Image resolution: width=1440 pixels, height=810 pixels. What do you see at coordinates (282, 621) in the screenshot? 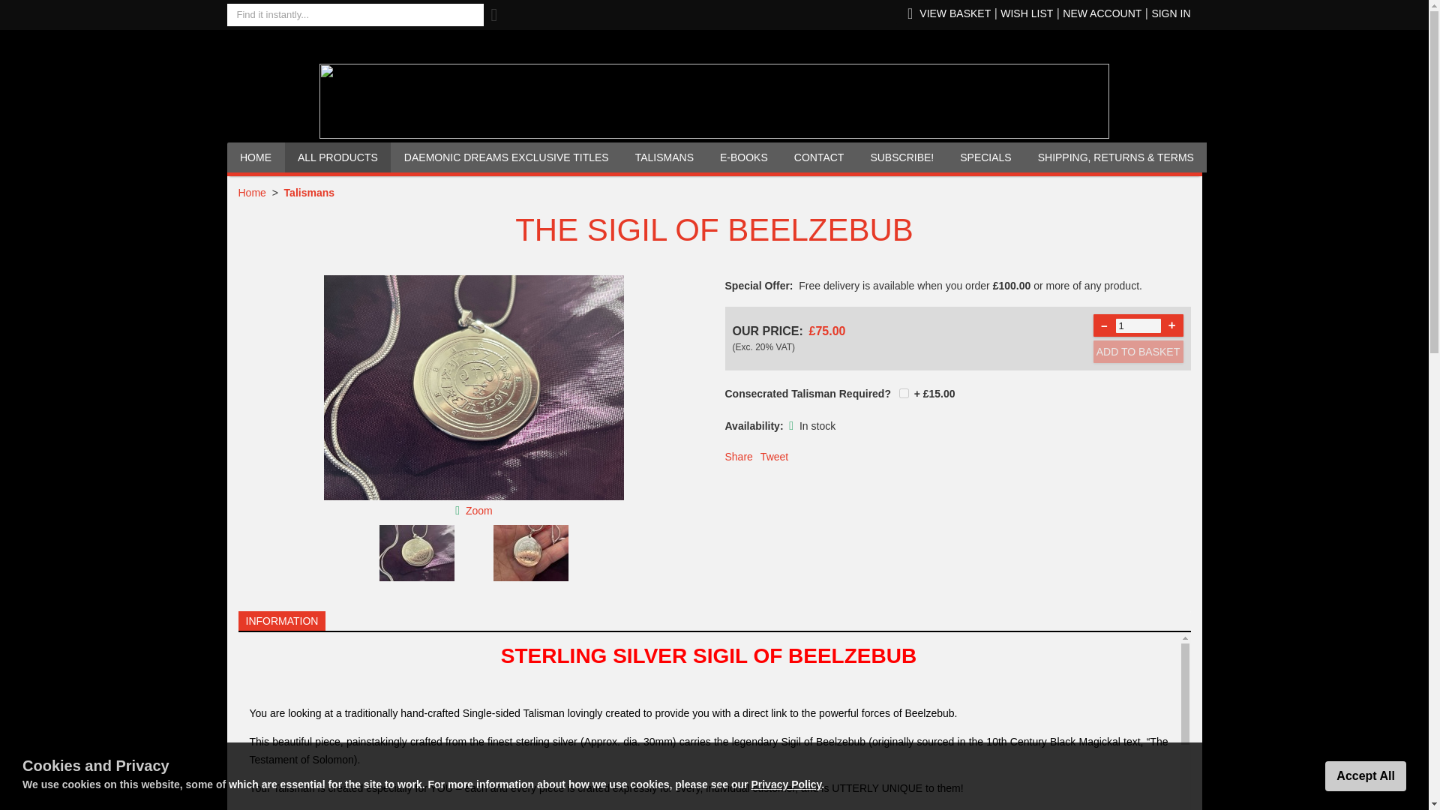
I see `INFORMATION` at bounding box center [282, 621].